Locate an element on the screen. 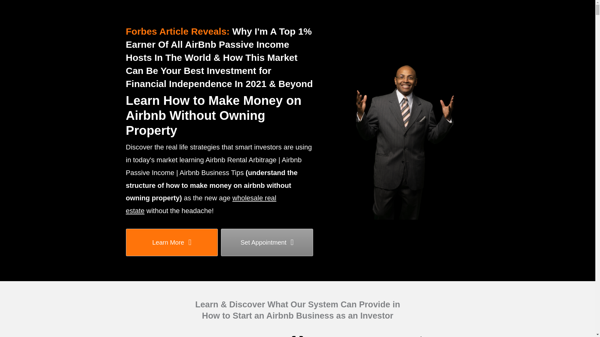 This screenshot has width=600, height=337. 162 is located at coordinates (297, 336).